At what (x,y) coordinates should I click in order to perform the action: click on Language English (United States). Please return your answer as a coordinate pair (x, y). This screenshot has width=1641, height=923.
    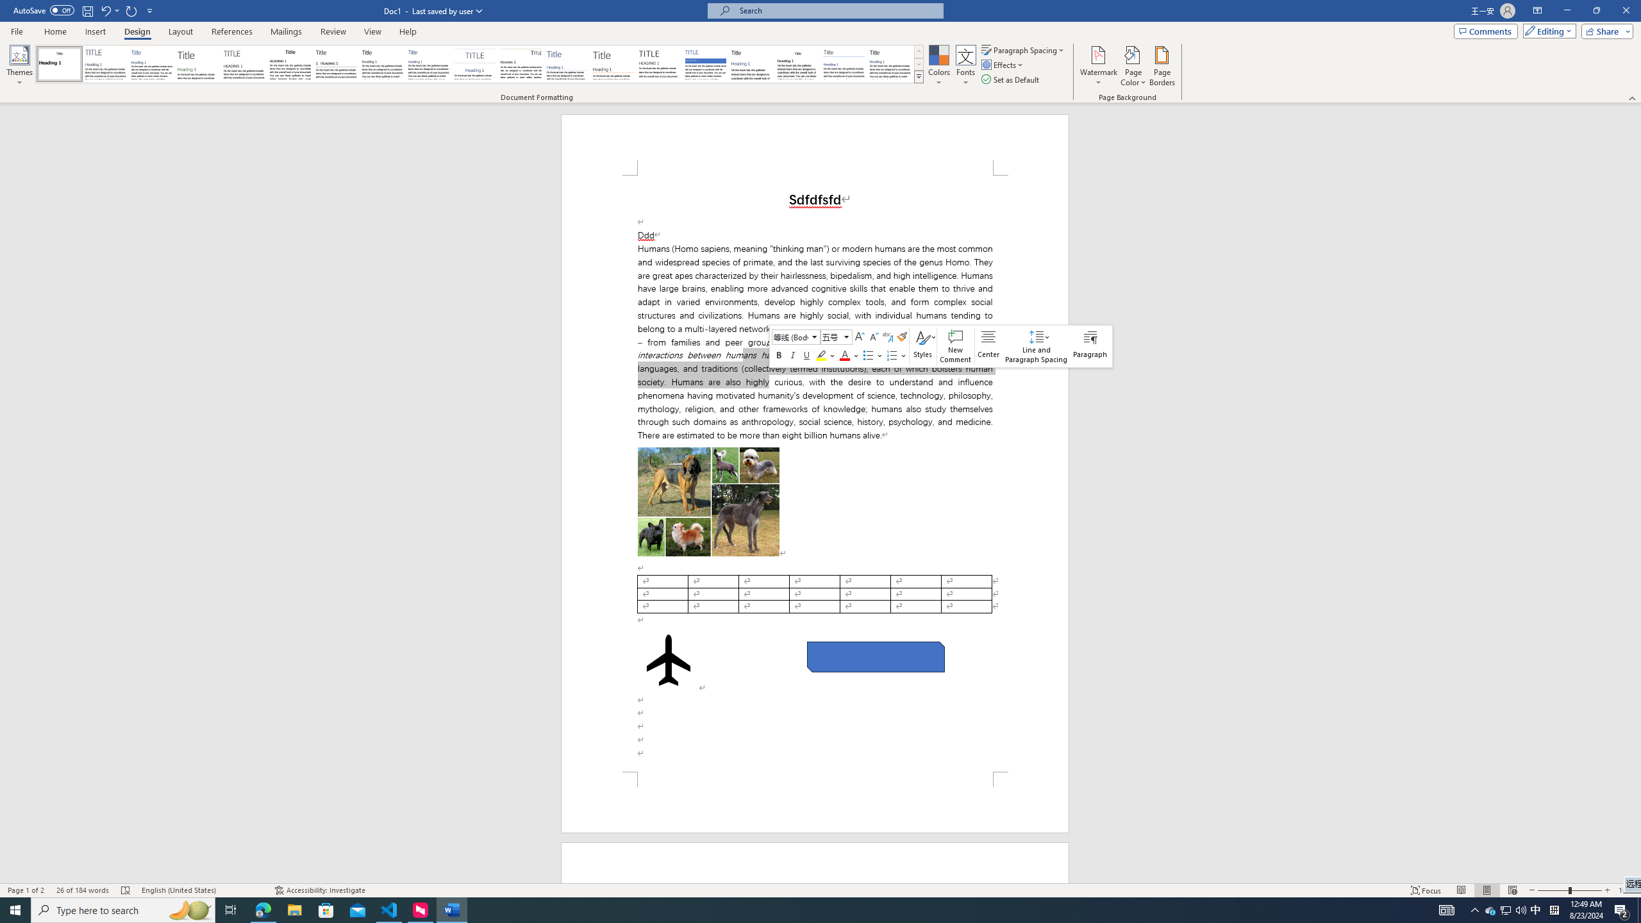
    Looking at the image, I should click on (201, 890).